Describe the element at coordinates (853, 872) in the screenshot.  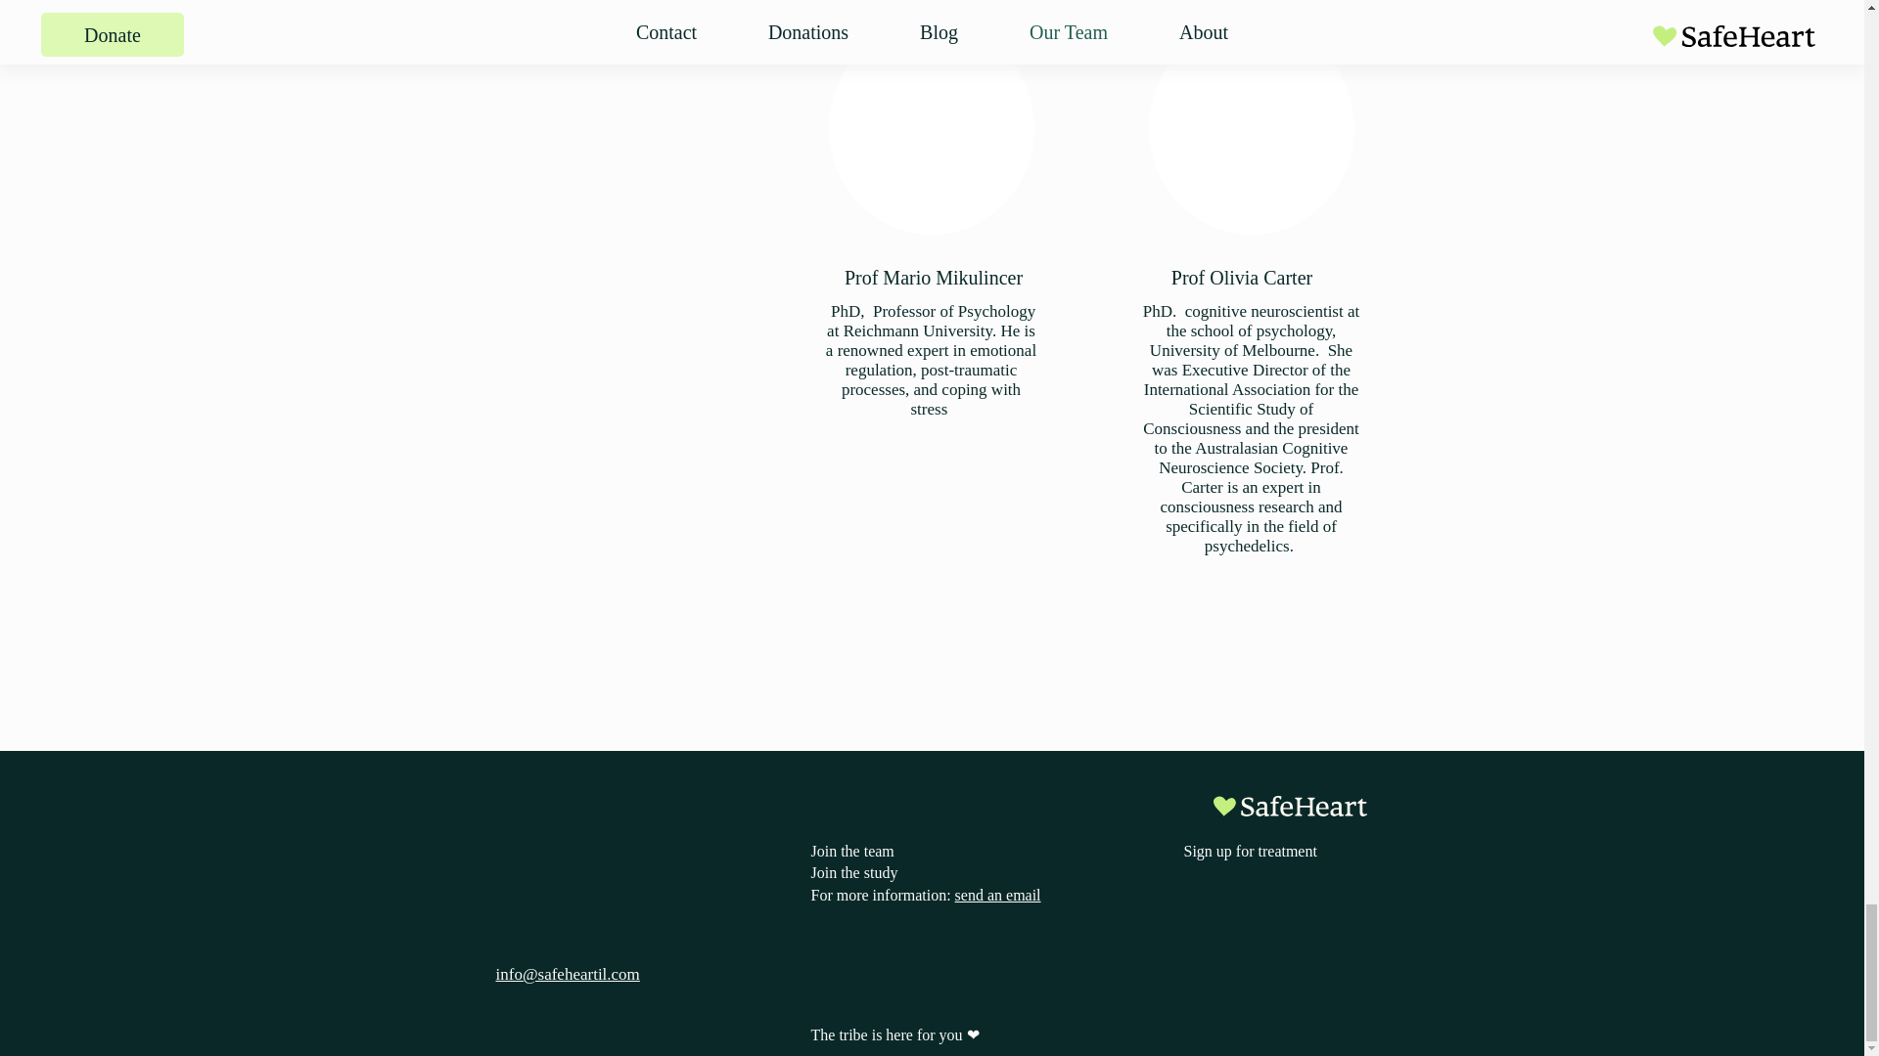
I see `Join the study` at that location.